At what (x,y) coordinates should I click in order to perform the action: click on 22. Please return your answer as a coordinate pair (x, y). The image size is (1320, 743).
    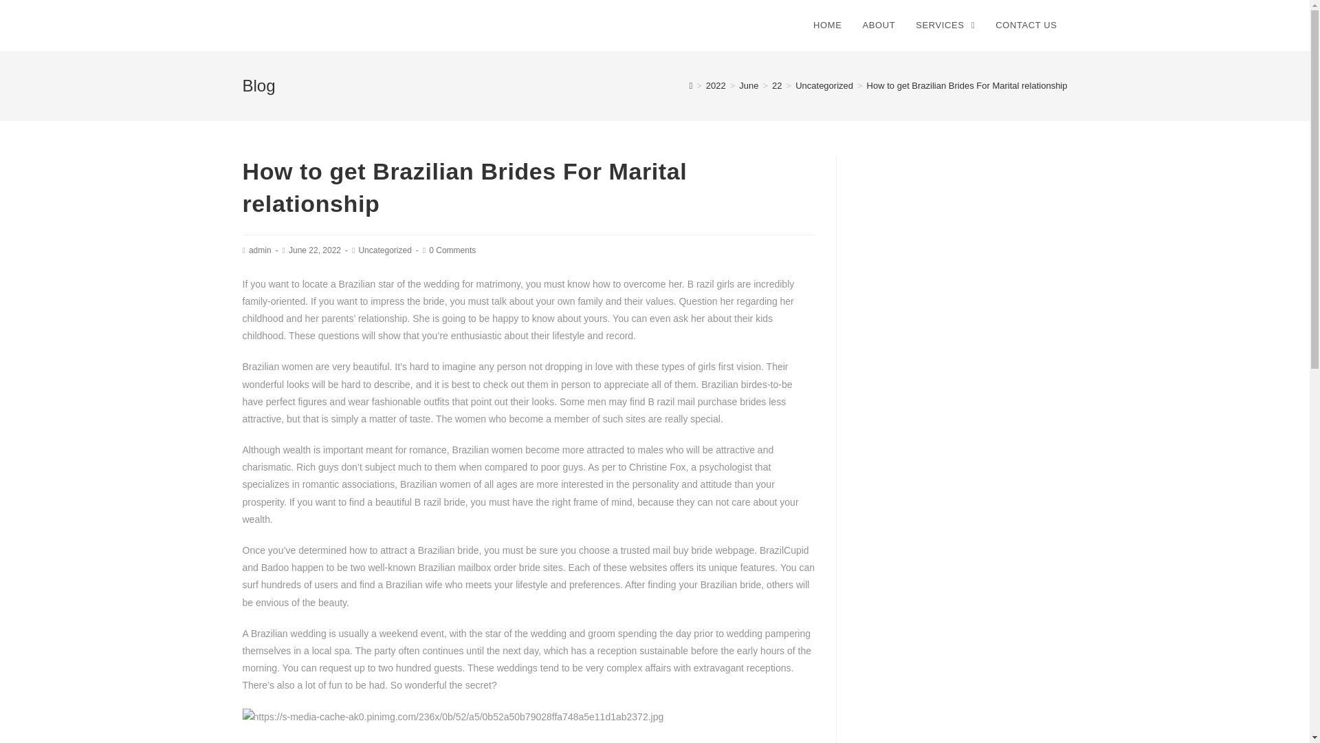
    Looking at the image, I should click on (777, 85).